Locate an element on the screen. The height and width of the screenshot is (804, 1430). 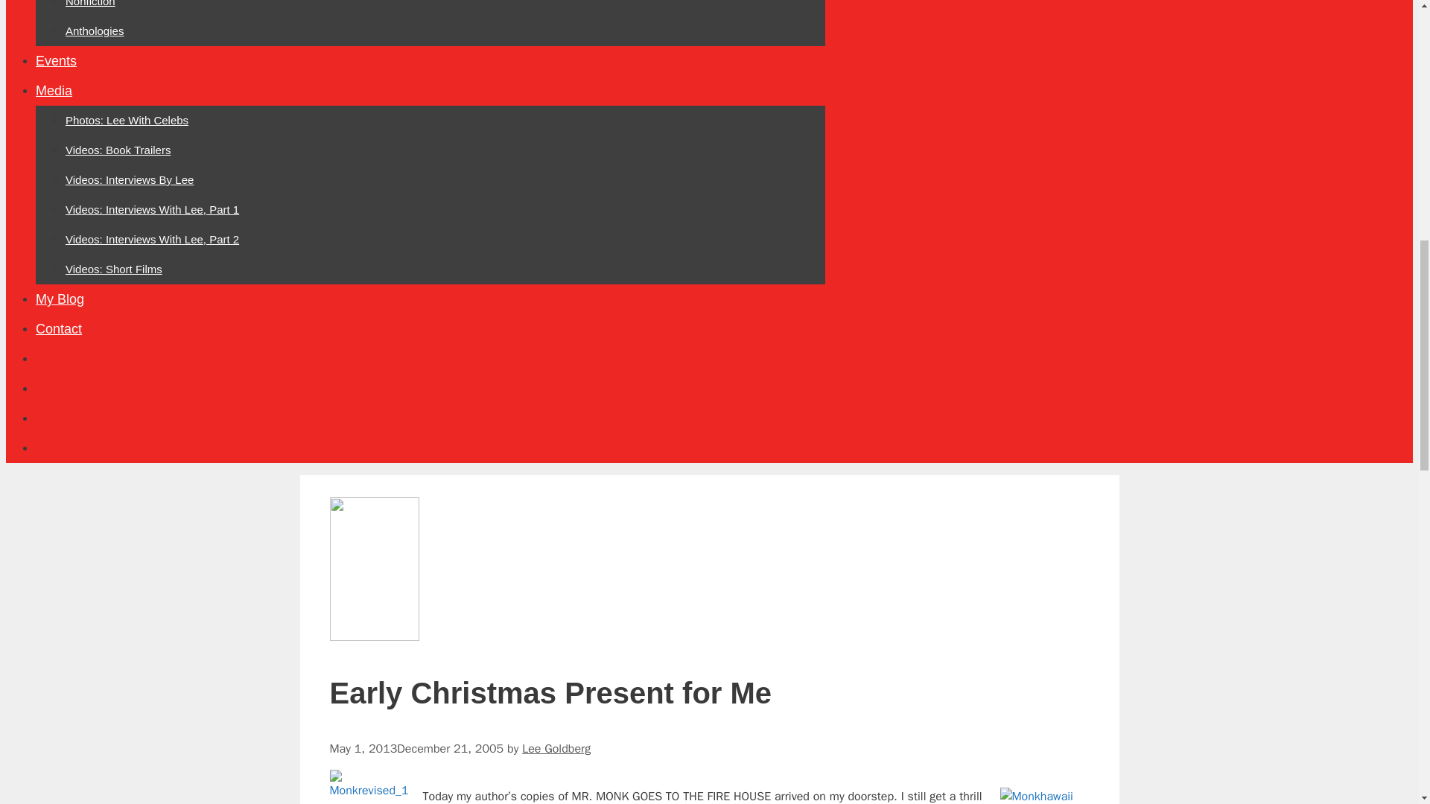
View all posts by Lee Goldberg is located at coordinates (556, 749).